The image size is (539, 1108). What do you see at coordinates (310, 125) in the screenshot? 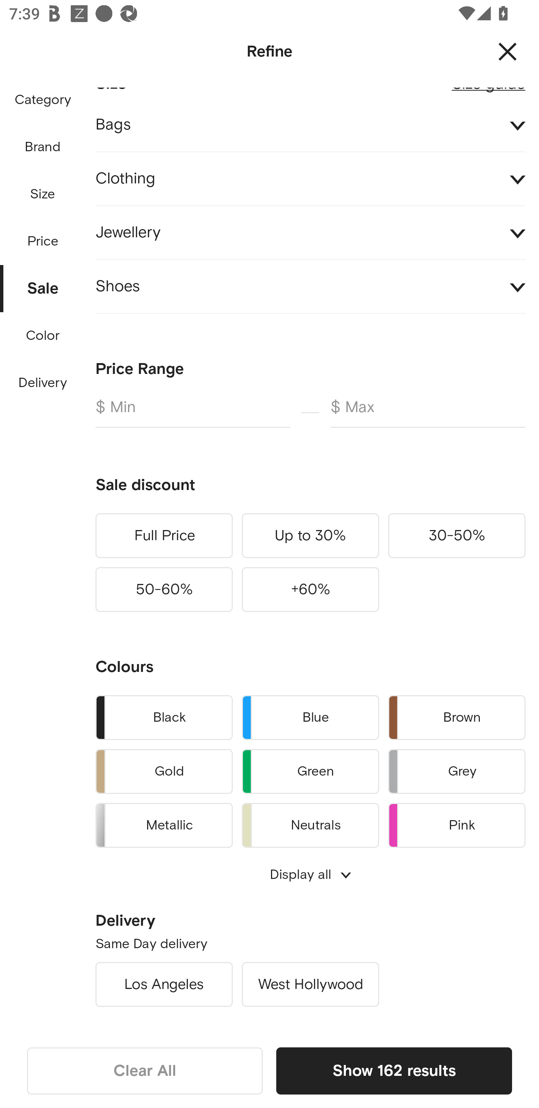
I see `Bags` at bounding box center [310, 125].